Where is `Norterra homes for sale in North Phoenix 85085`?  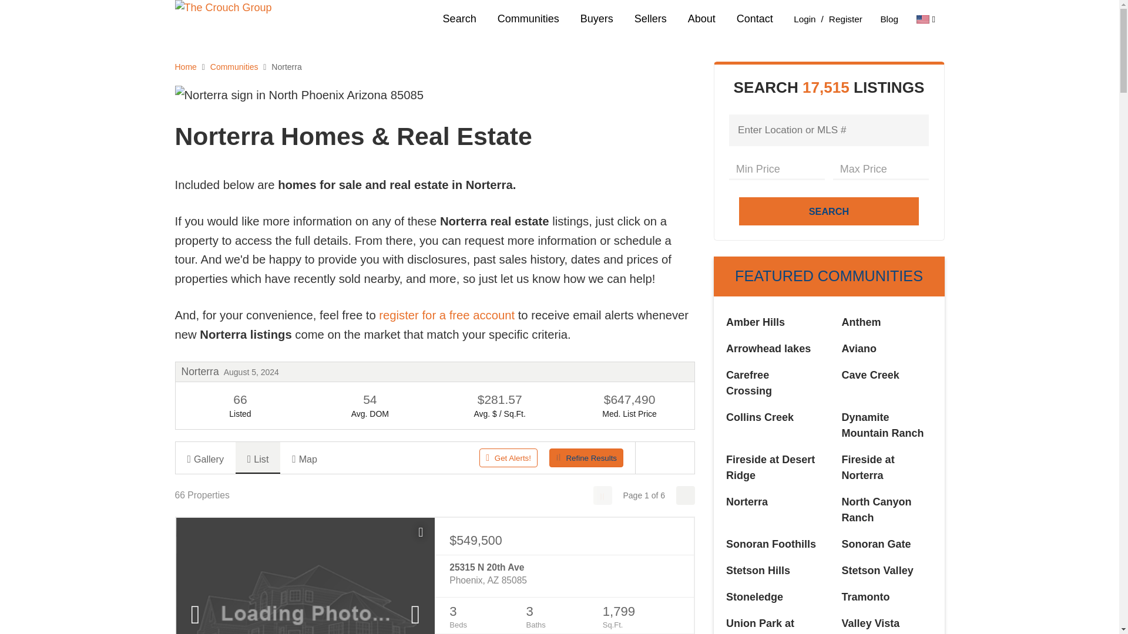 Norterra homes for sale in North Phoenix 85085 is located at coordinates (299, 95).